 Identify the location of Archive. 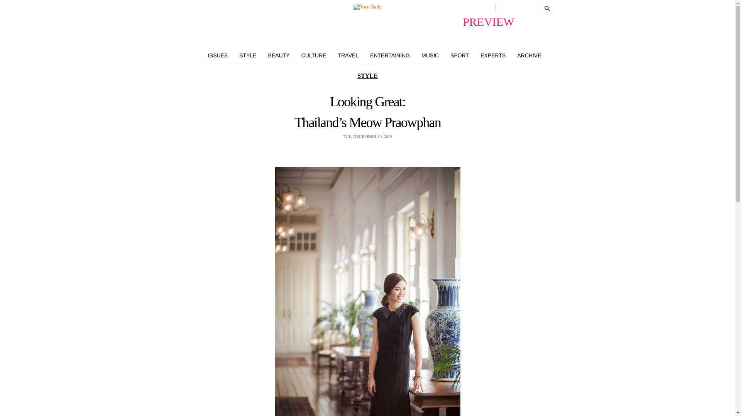
(529, 55).